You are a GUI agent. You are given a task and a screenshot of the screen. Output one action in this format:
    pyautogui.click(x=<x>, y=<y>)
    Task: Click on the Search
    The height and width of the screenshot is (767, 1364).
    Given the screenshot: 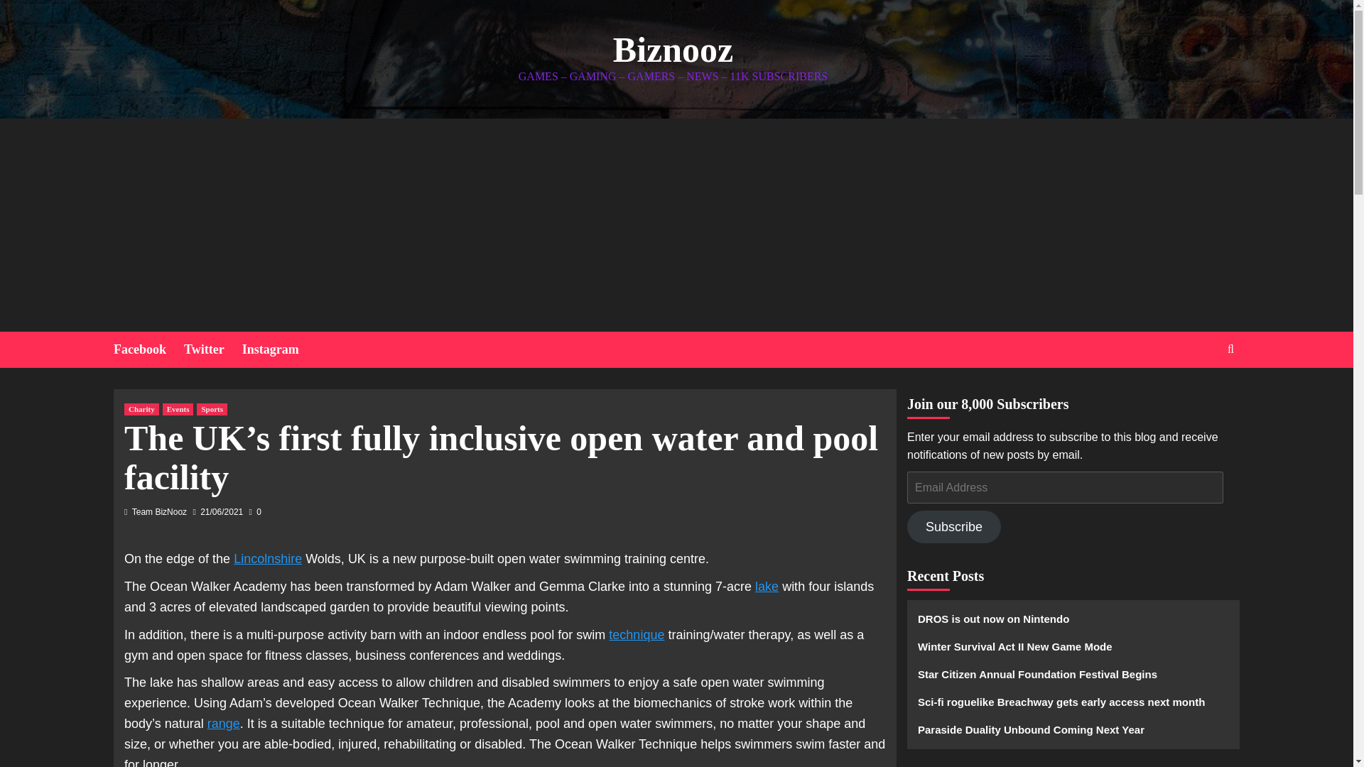 What is the action you would take?
    pyautogui.click(x=1198, y=393)
    